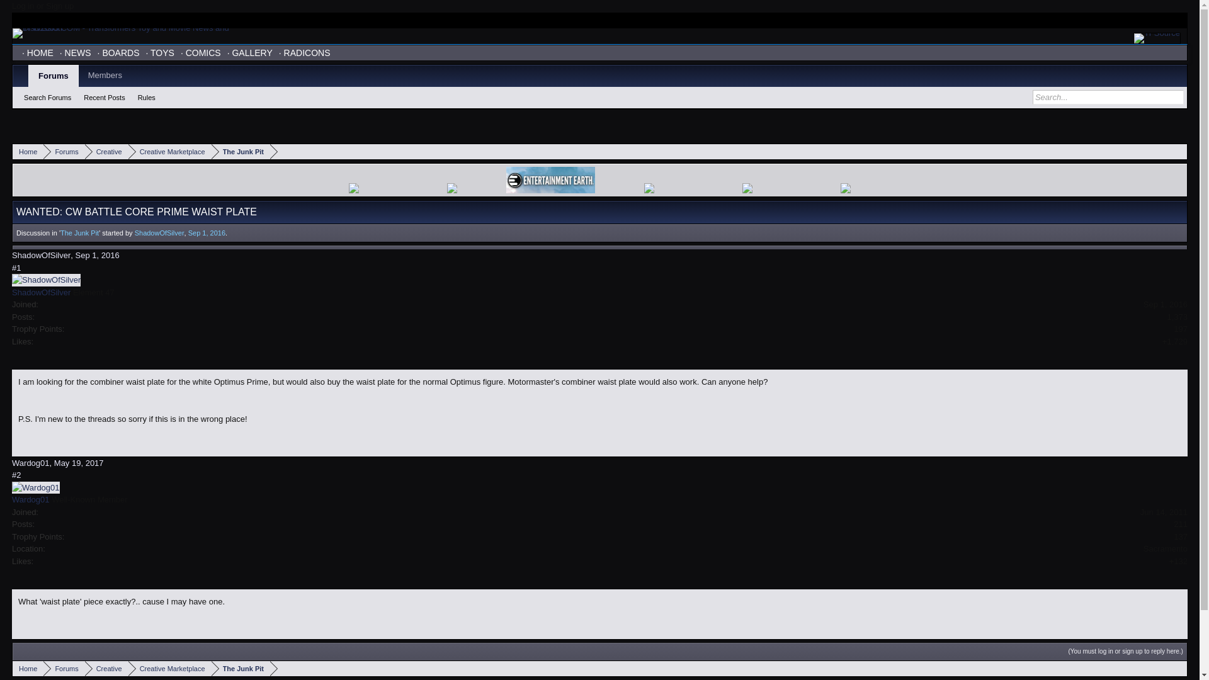 This screenshot has width=1209, height=680. What do you see at coordinates (1157, 38) in the screenshot?
I see `TFSource` at bounding box center [1157, 38].